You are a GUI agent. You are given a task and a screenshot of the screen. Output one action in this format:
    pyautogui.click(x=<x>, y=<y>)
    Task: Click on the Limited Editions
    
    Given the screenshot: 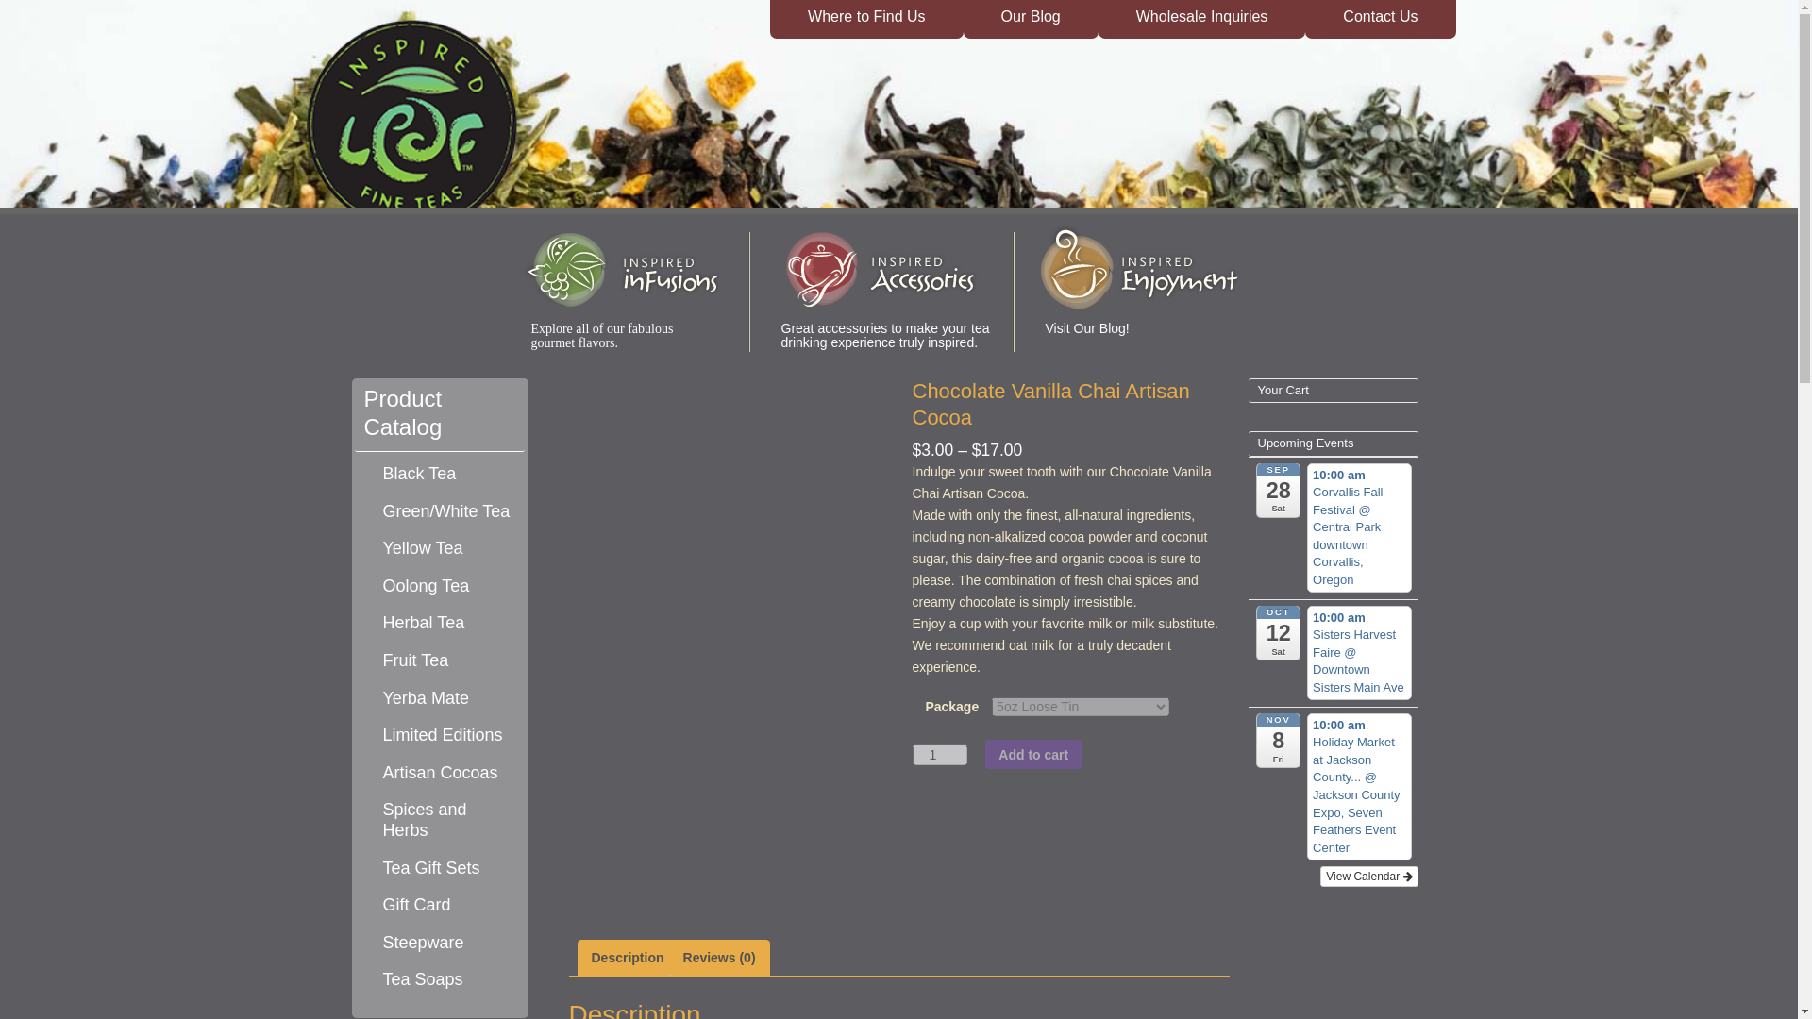 What is the action you would take?
    pyautogui.click(x=448, y=735)
    